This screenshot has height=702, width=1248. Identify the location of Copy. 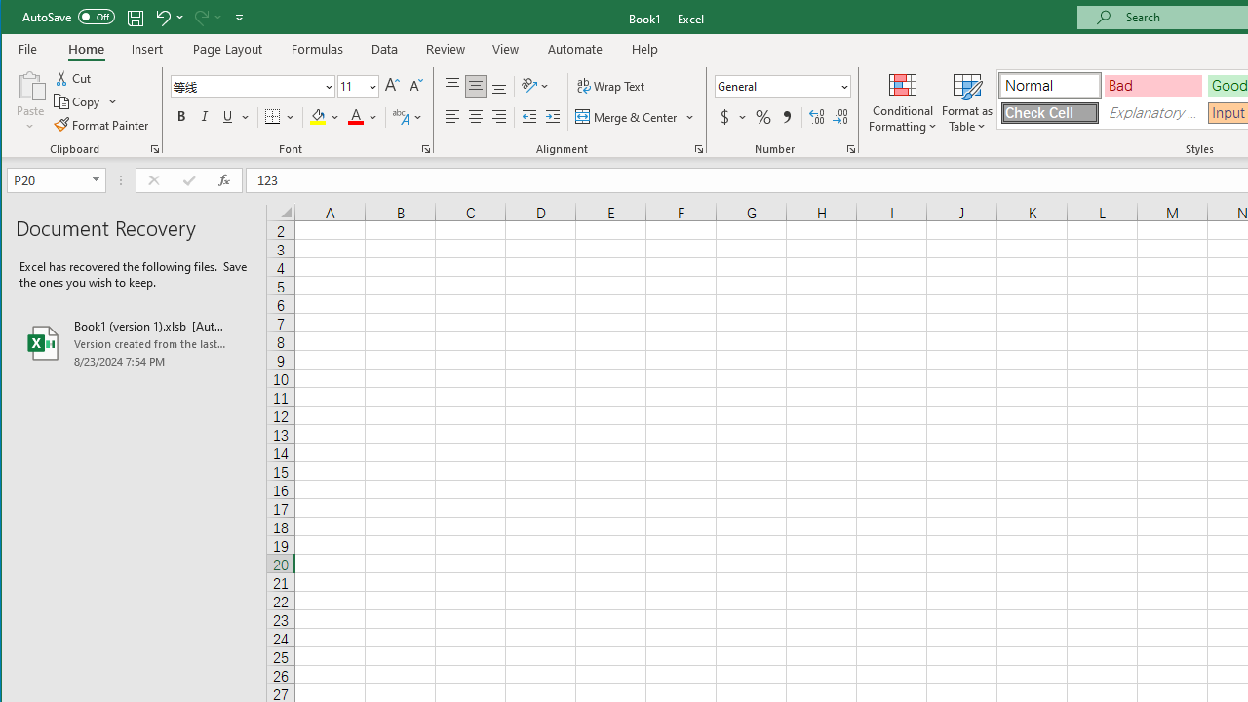
(86, 101).